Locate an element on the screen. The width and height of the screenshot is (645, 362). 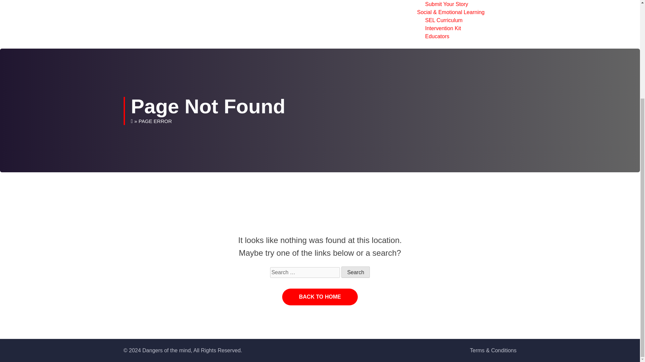
Search is located at coordinates (355, 272).